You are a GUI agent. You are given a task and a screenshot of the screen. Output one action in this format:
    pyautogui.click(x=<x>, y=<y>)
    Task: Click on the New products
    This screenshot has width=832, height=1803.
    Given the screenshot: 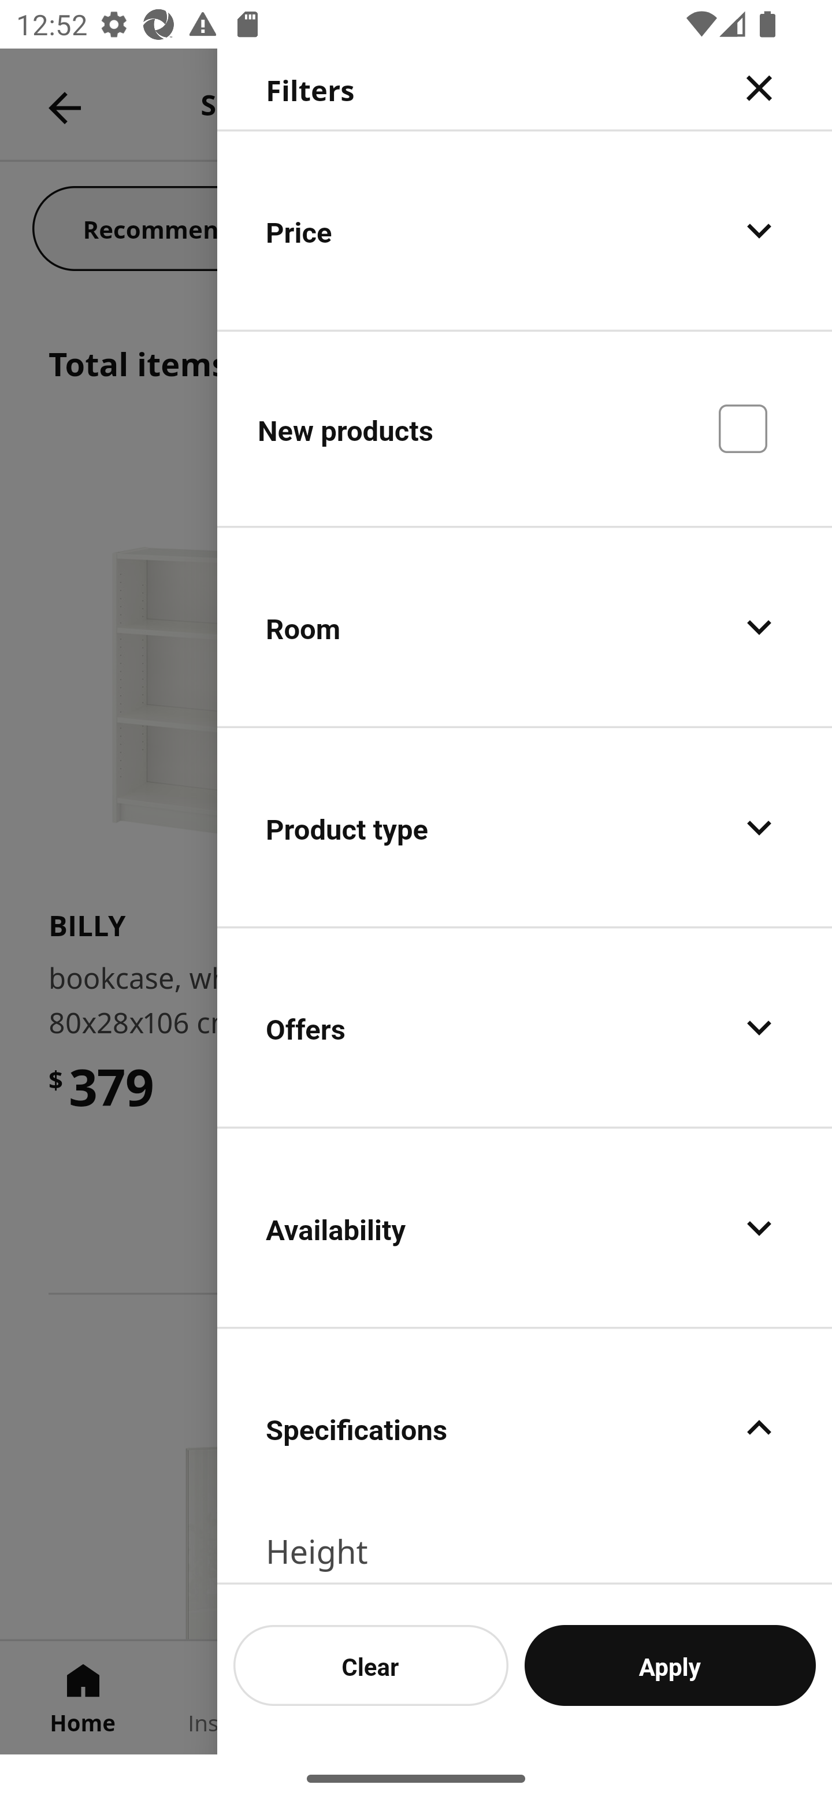 What is the action you would take?
    pyautogui.click(x=525, y=428)
    